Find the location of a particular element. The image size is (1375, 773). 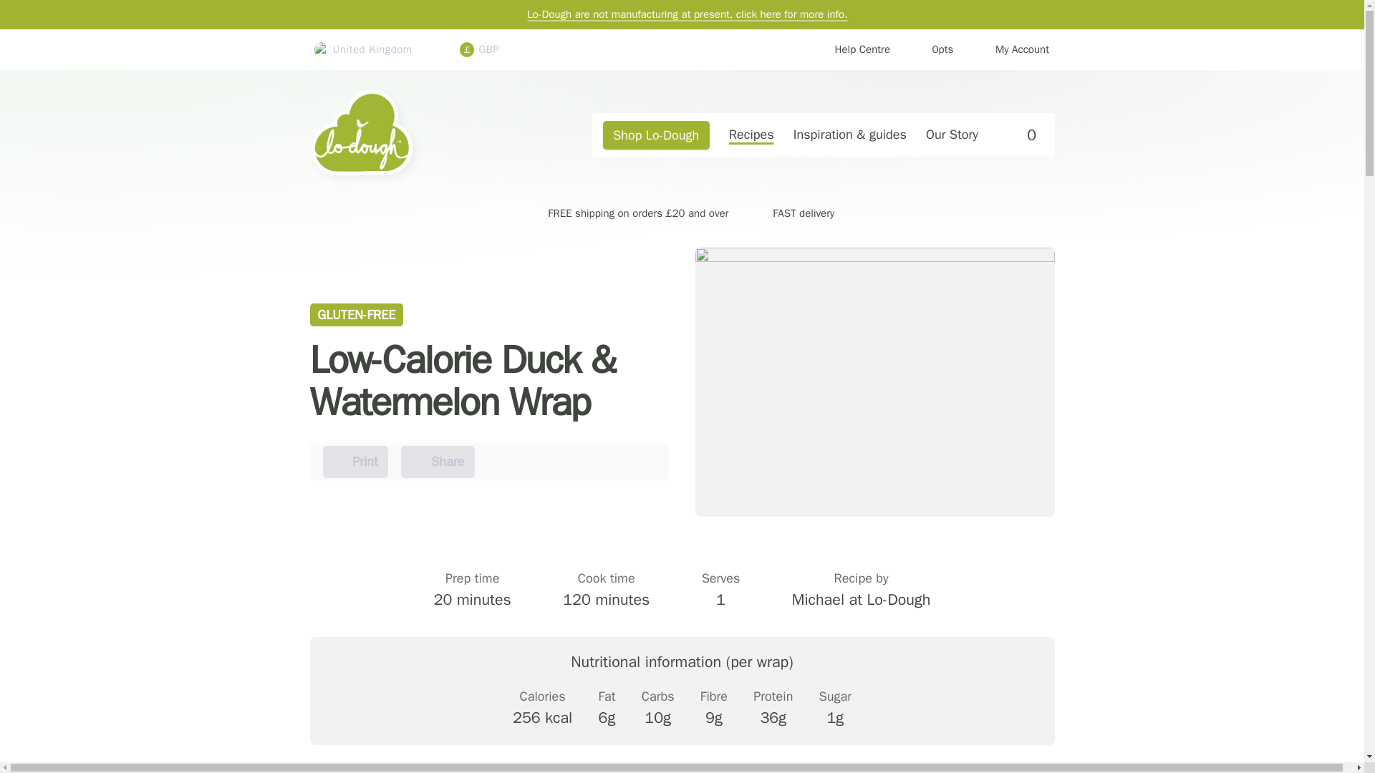

Lo-Dough is located at coordinates (417, 135).